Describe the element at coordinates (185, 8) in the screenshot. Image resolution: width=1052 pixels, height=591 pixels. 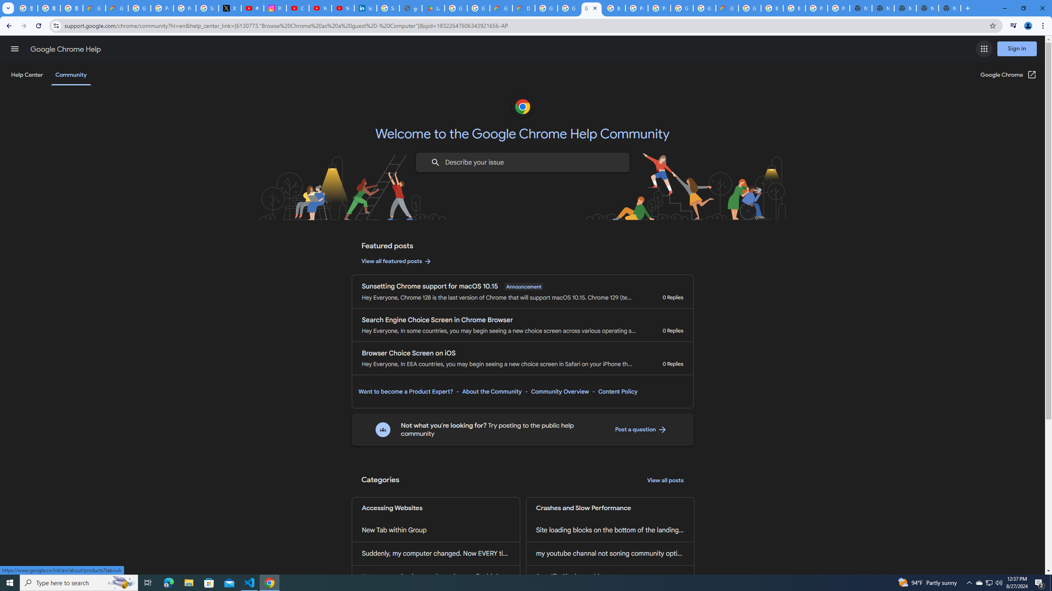
I see `Privacy Help Center - Policies Help` at that location.